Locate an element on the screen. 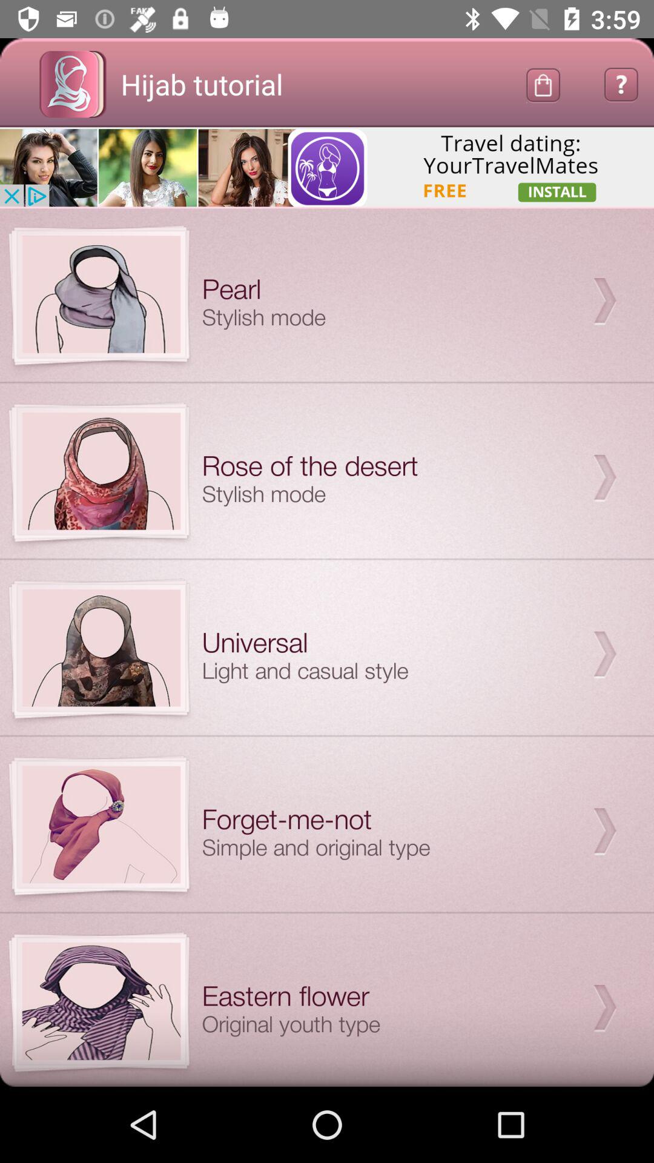 The height and width of the screenshot is (1163, 654). click on the symbol whcih right hand side of the text pearl is located at coordinates (604, 302).